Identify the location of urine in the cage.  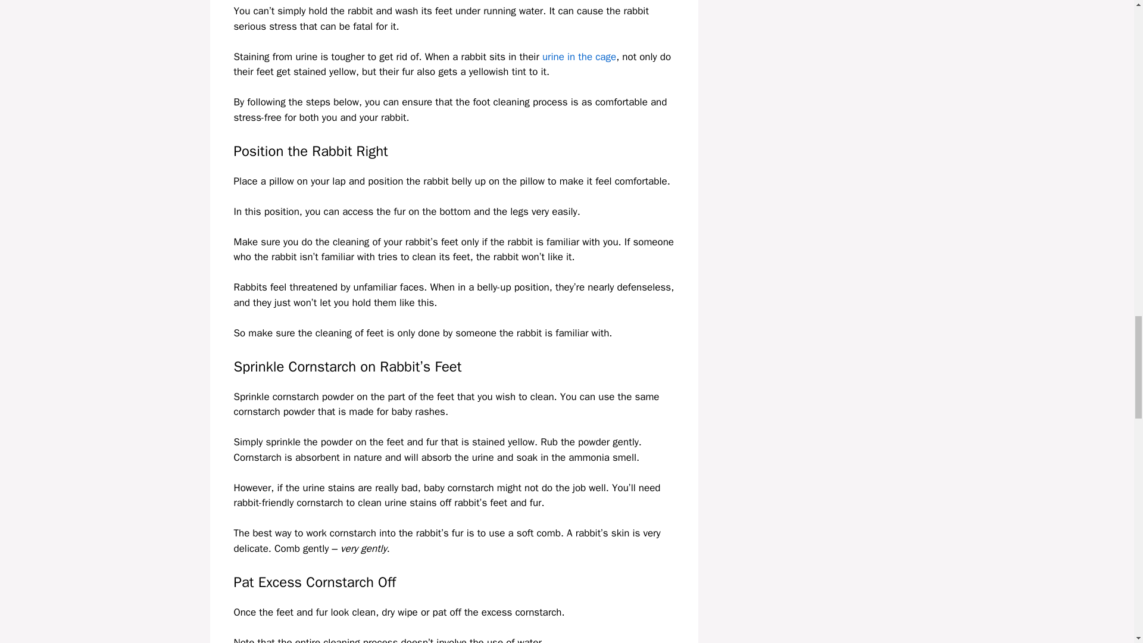
(579, 57).